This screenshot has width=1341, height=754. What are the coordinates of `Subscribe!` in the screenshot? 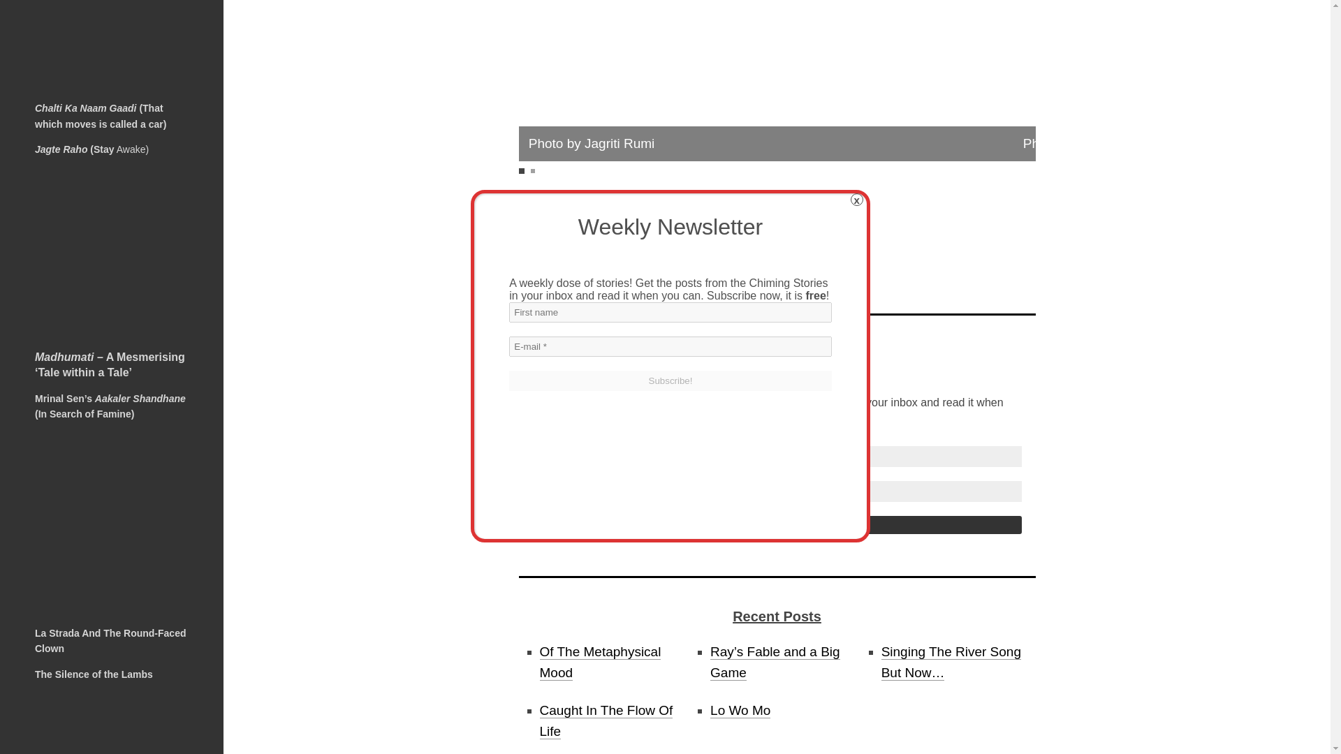 It's located at (777, 524).